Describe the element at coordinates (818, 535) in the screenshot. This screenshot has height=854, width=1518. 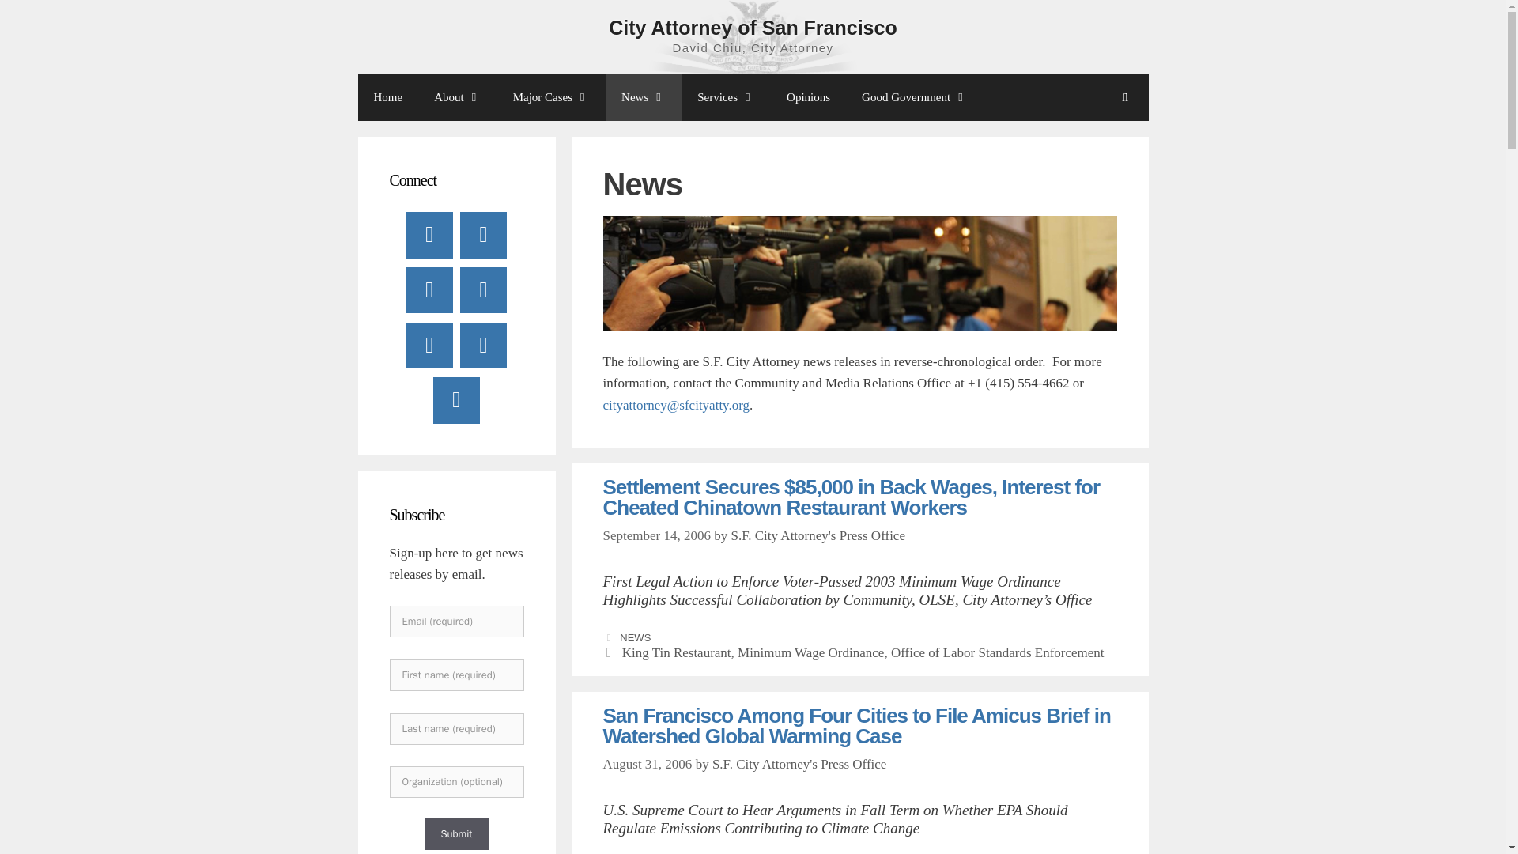
I see `View all posts by S.F. City Attorney's Press Office` at that location.